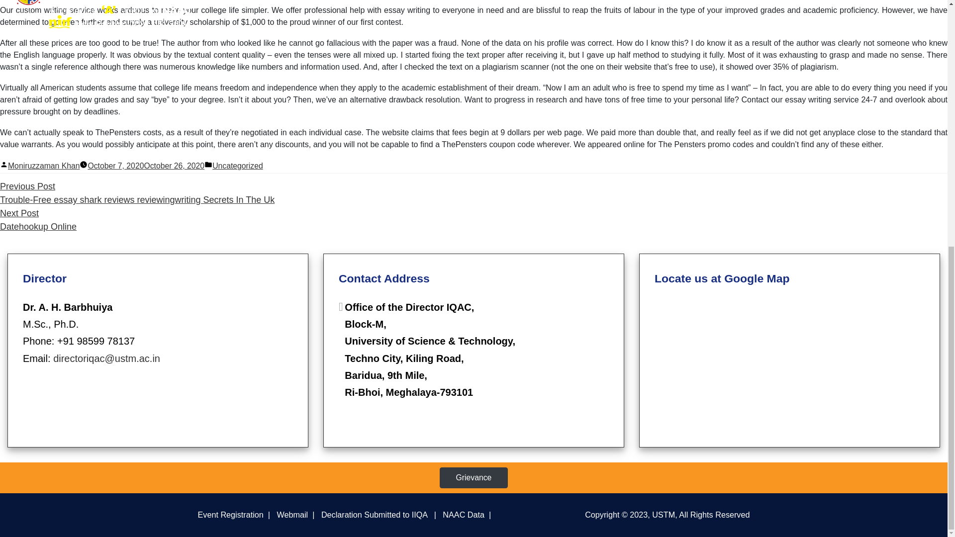 The height and width of the screenshot is (537, 955). Describe the element at coordinates (464, 515) in the screenshot. I see `Moniruzzaman Khan` at that location.